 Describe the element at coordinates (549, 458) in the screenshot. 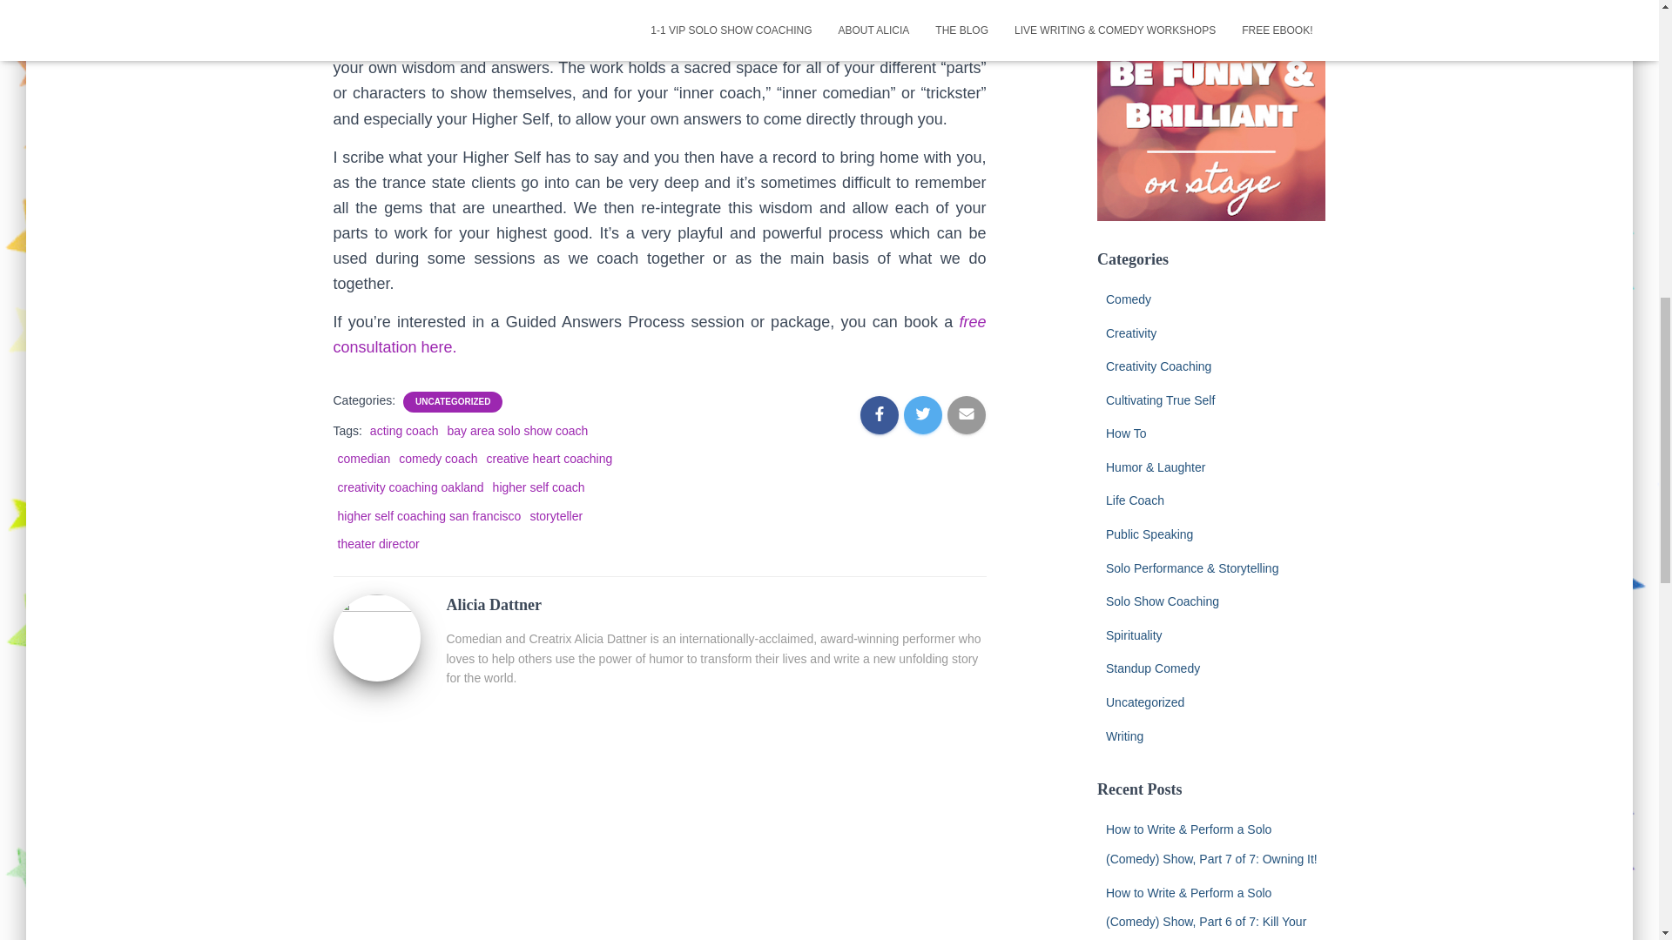

I see `creative heart coaching` at that location.